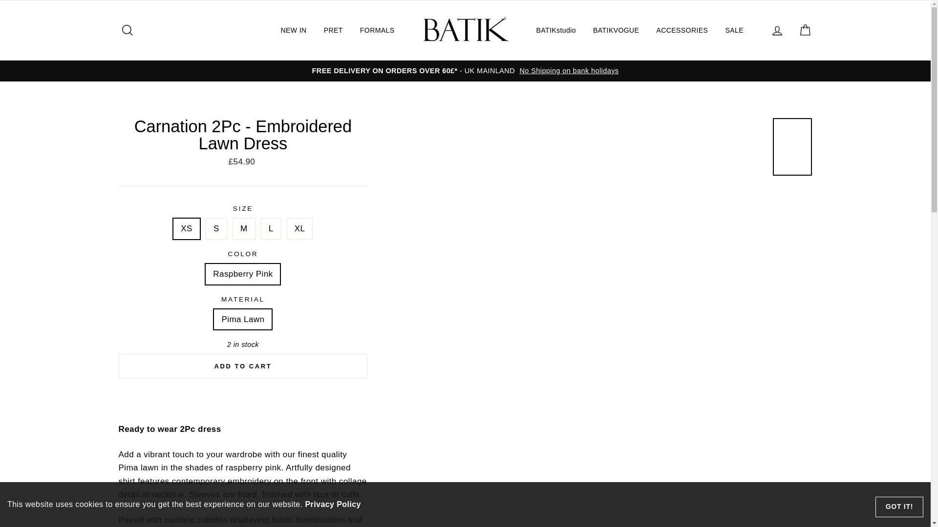  I want to click on Log in, so click(777, 30).